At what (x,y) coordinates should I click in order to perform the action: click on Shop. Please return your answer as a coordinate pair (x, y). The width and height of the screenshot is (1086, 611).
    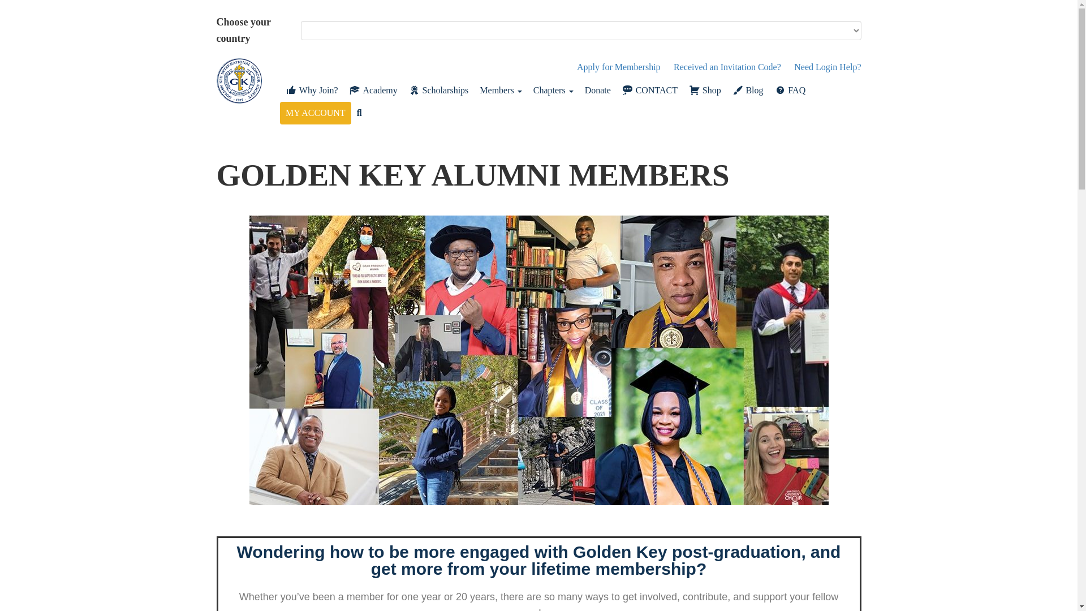
    Looking at the image, I should click on (705, 91).